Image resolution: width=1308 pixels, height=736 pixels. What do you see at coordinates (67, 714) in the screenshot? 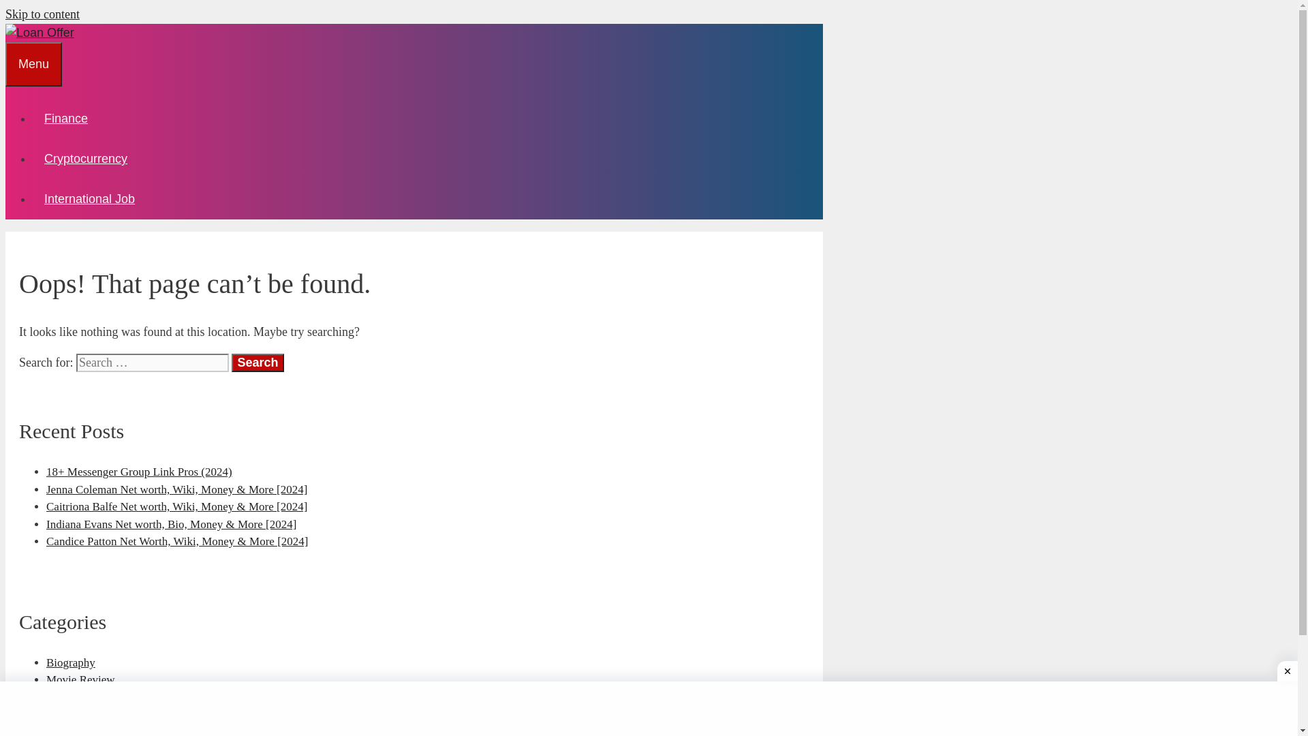
I see `Trending` at bounding box center [67, 714].